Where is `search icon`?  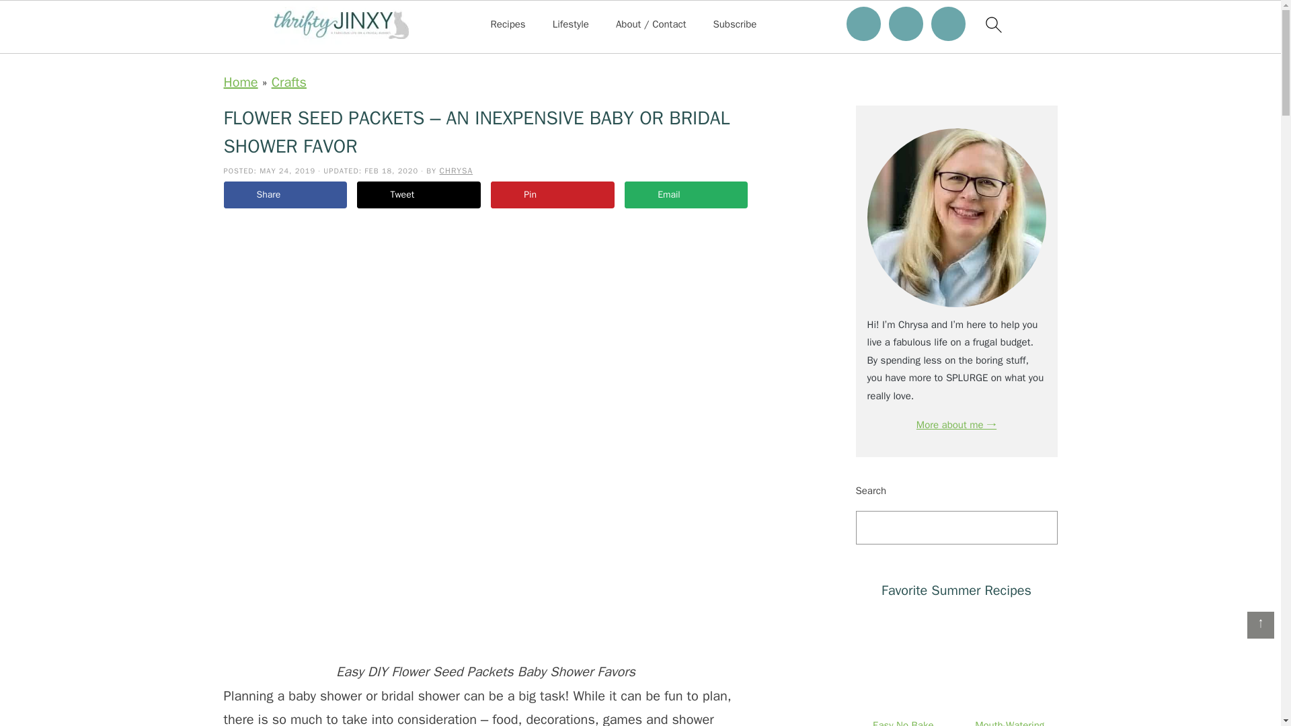 search icon is located at coordinates (992, 24).